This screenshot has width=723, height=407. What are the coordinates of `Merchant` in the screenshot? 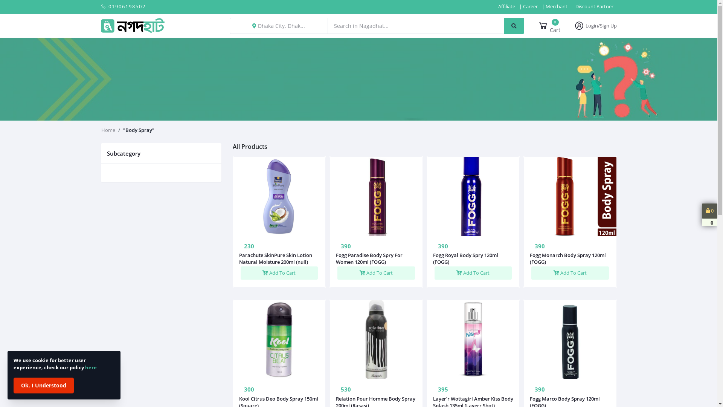 It's located at (557, 6).